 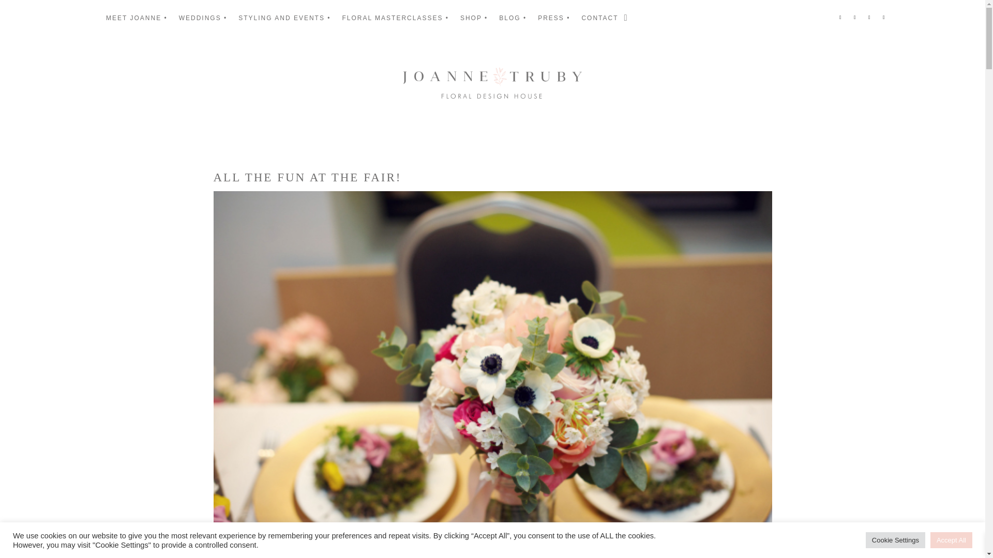 What do you see at coordinates (840, 18) in the screenshot?
I see `Follow on Facebook` at bounding box center [840, 18].